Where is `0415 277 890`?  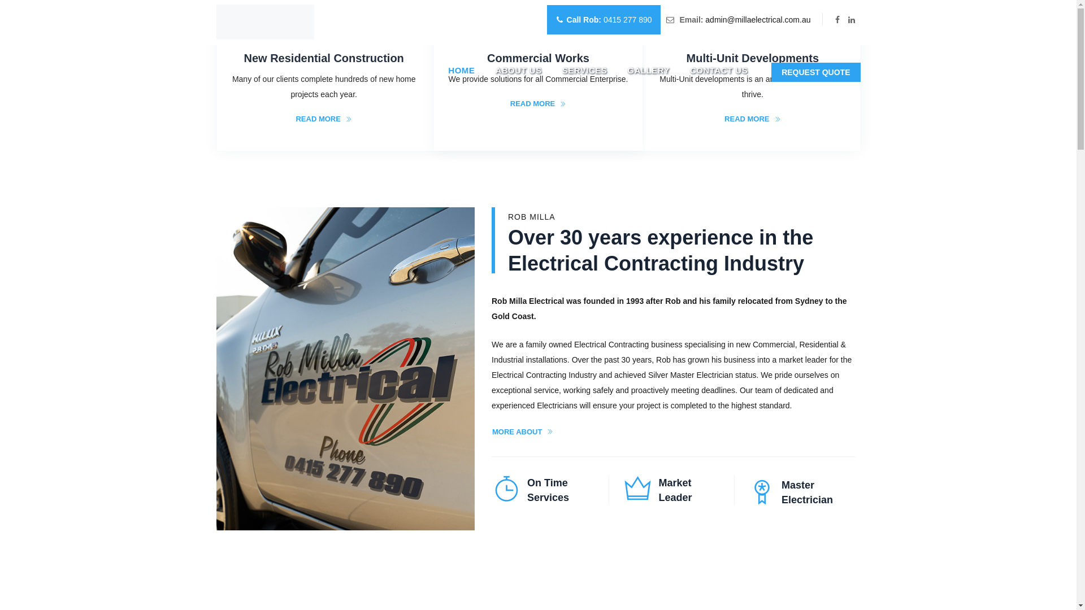
0415 277 890 is located at coordinates (627, 20).